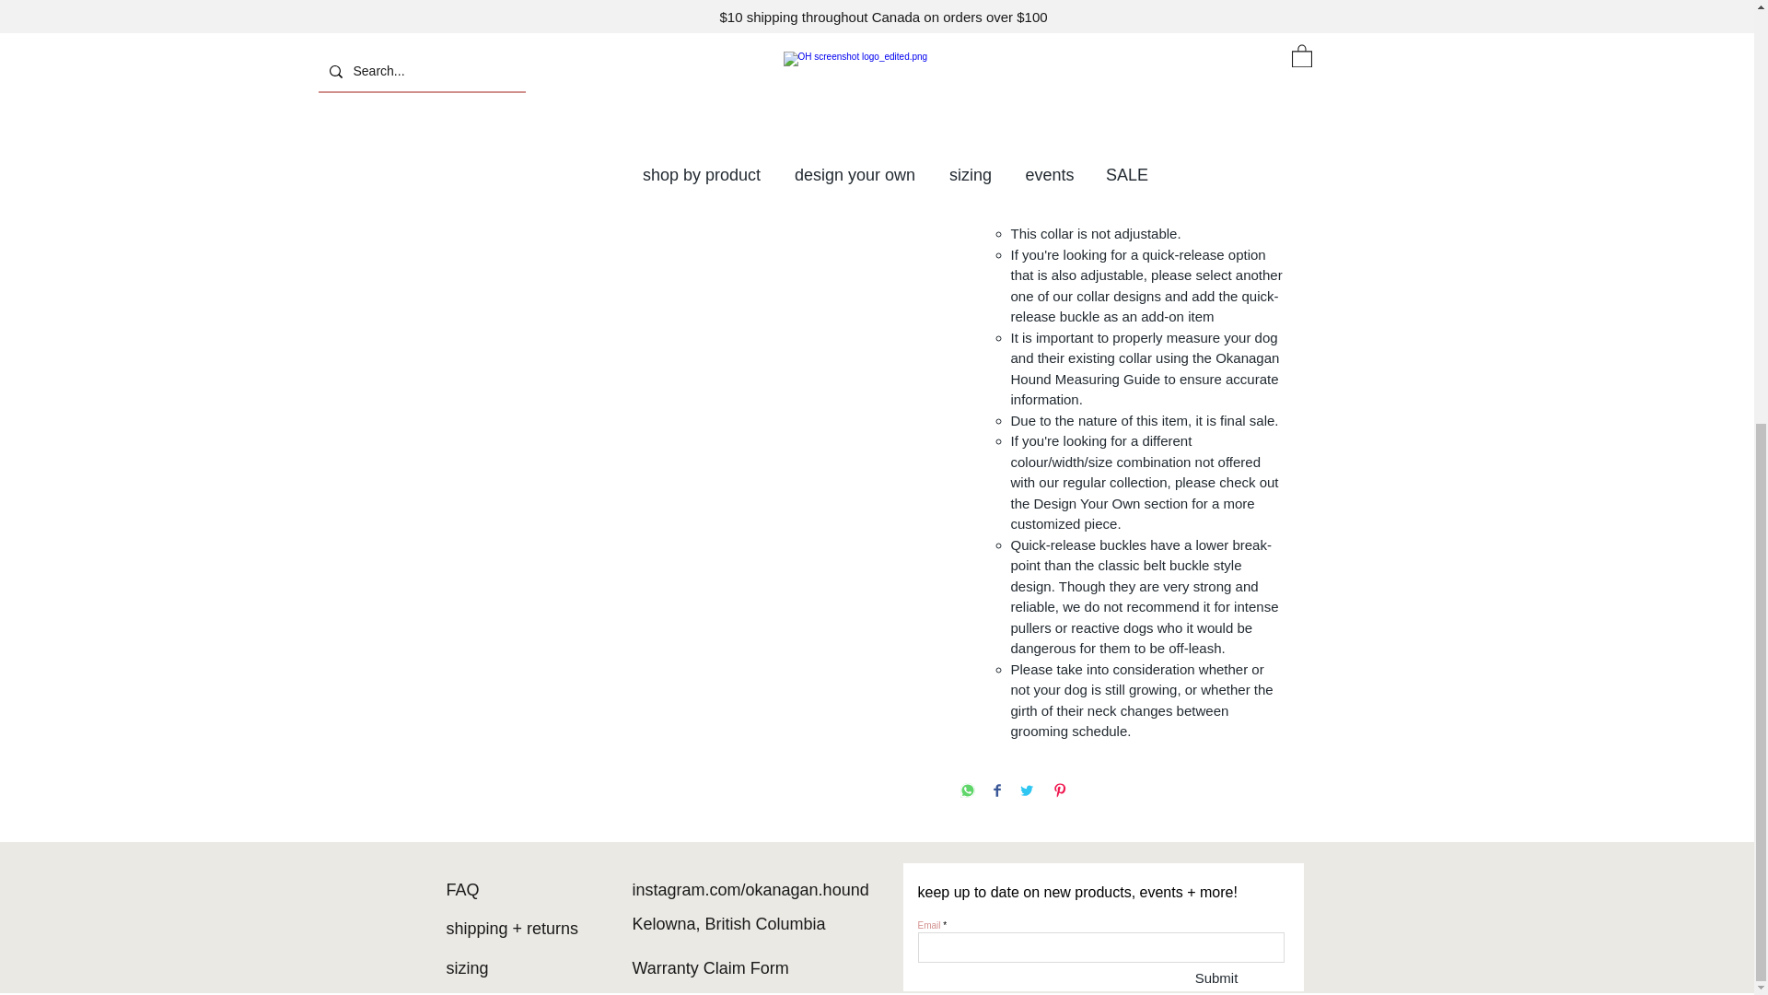 Image resolution: width=1768 pixels, height=995 pixels. I want to click on sizing , so click(469, 967).